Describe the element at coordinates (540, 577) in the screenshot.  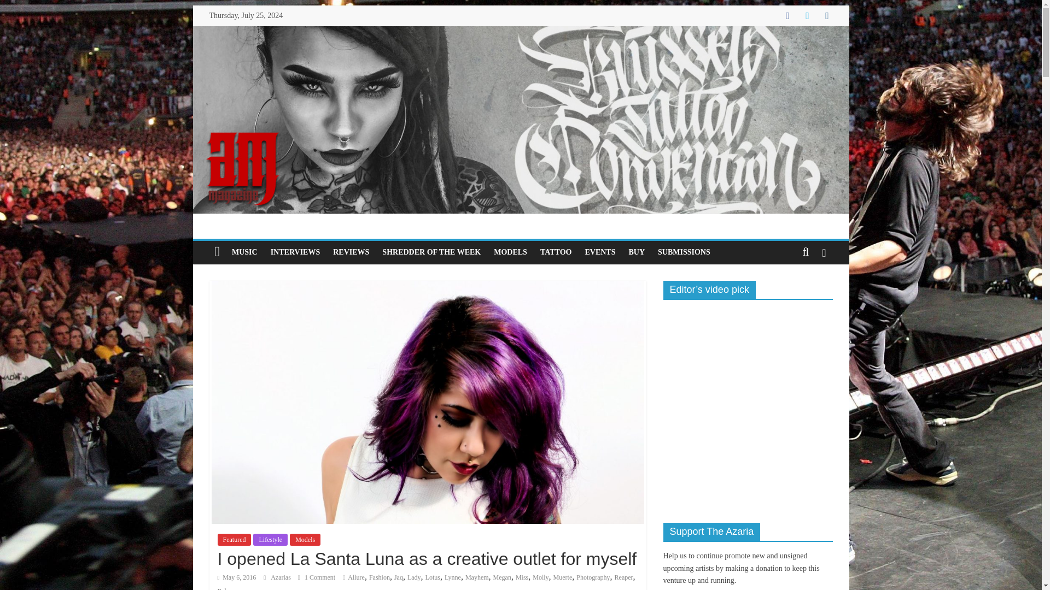
I see `Molly` at that location.